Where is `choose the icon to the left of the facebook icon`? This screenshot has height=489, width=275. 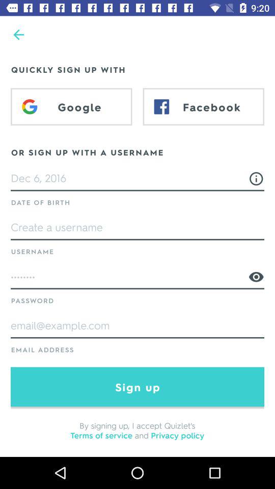 choose the icon to the left of the facebook icon is located at coordinates (71, 106).